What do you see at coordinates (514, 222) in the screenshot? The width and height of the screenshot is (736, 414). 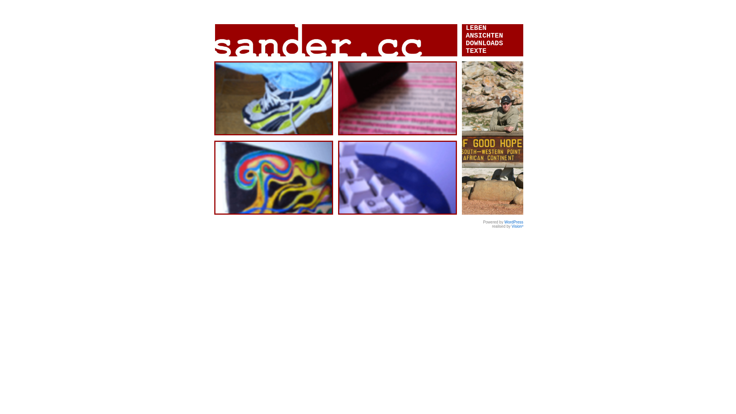 I see `WordPress` at bounding box center [514, 222].